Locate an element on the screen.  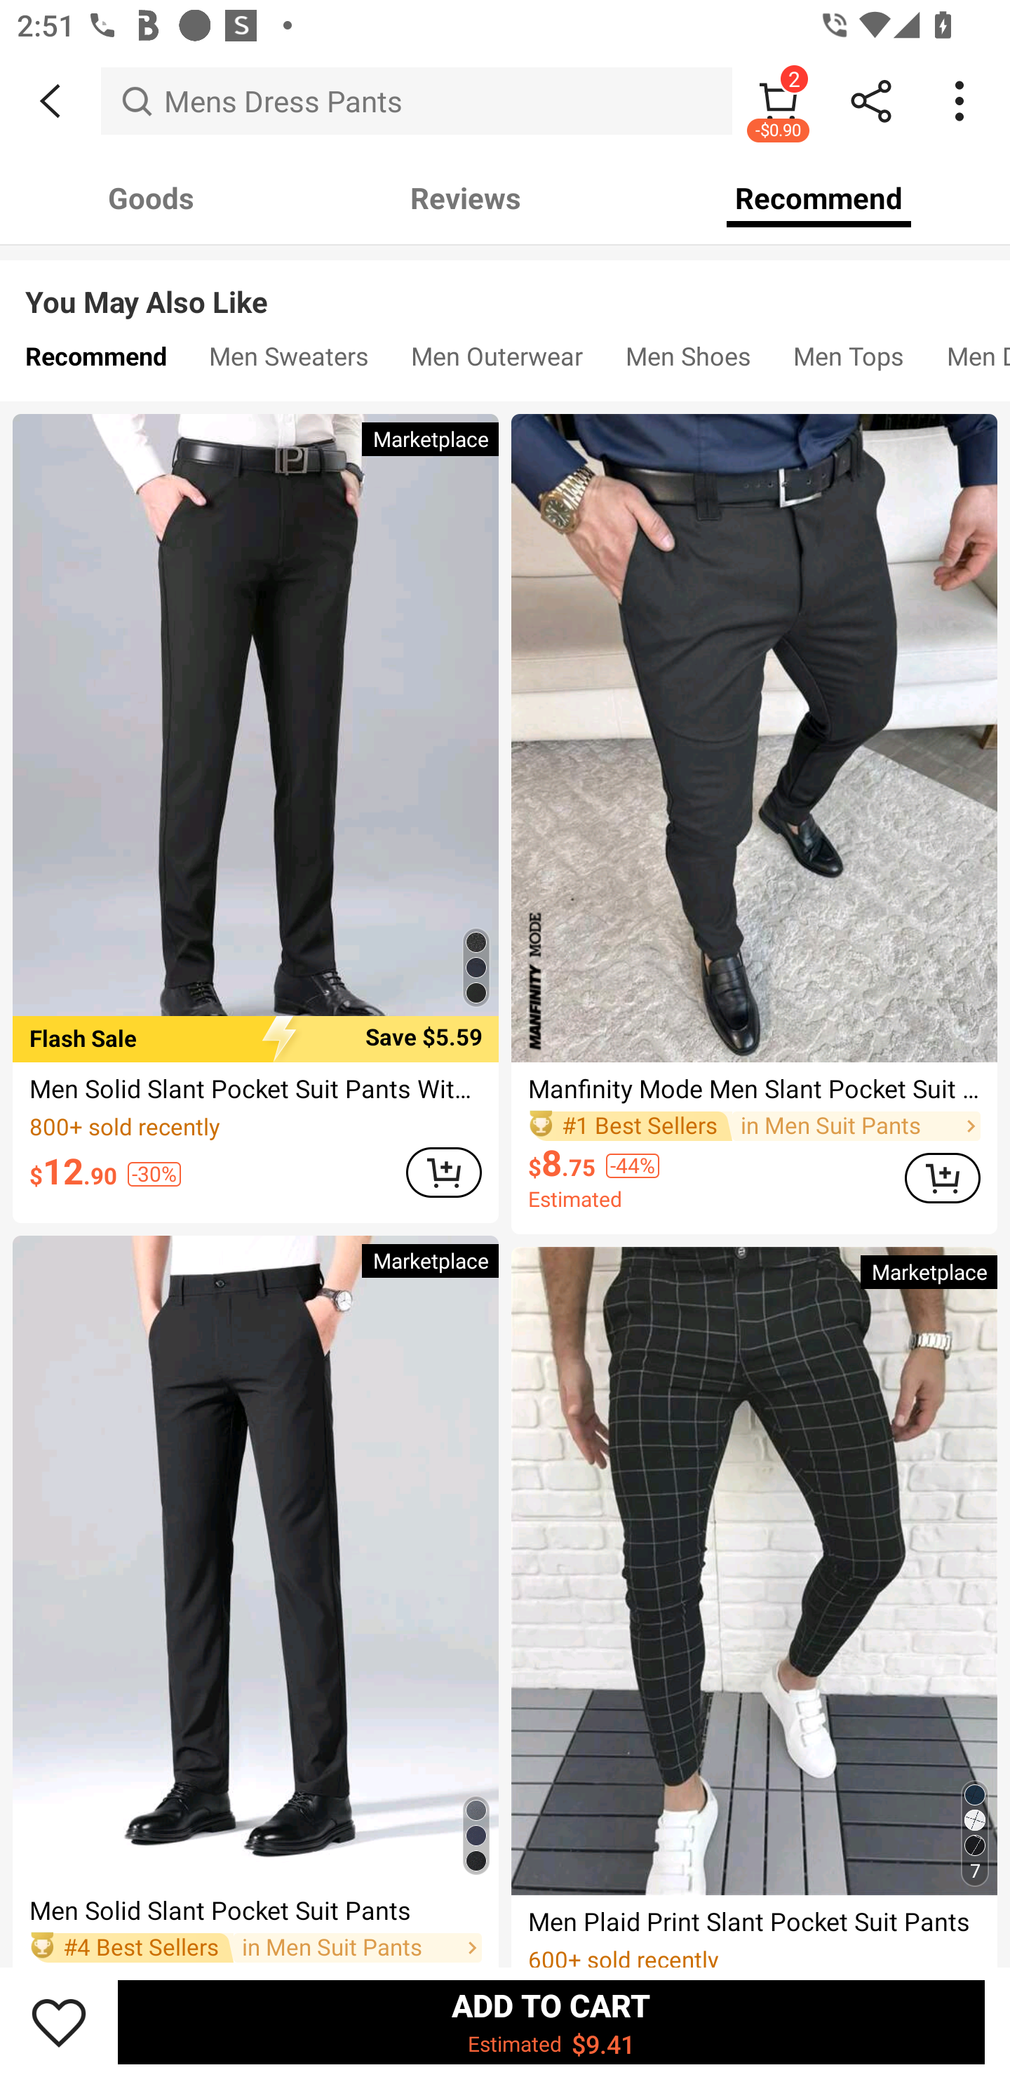
Men Outerwear is located at coordinates (497, 362).